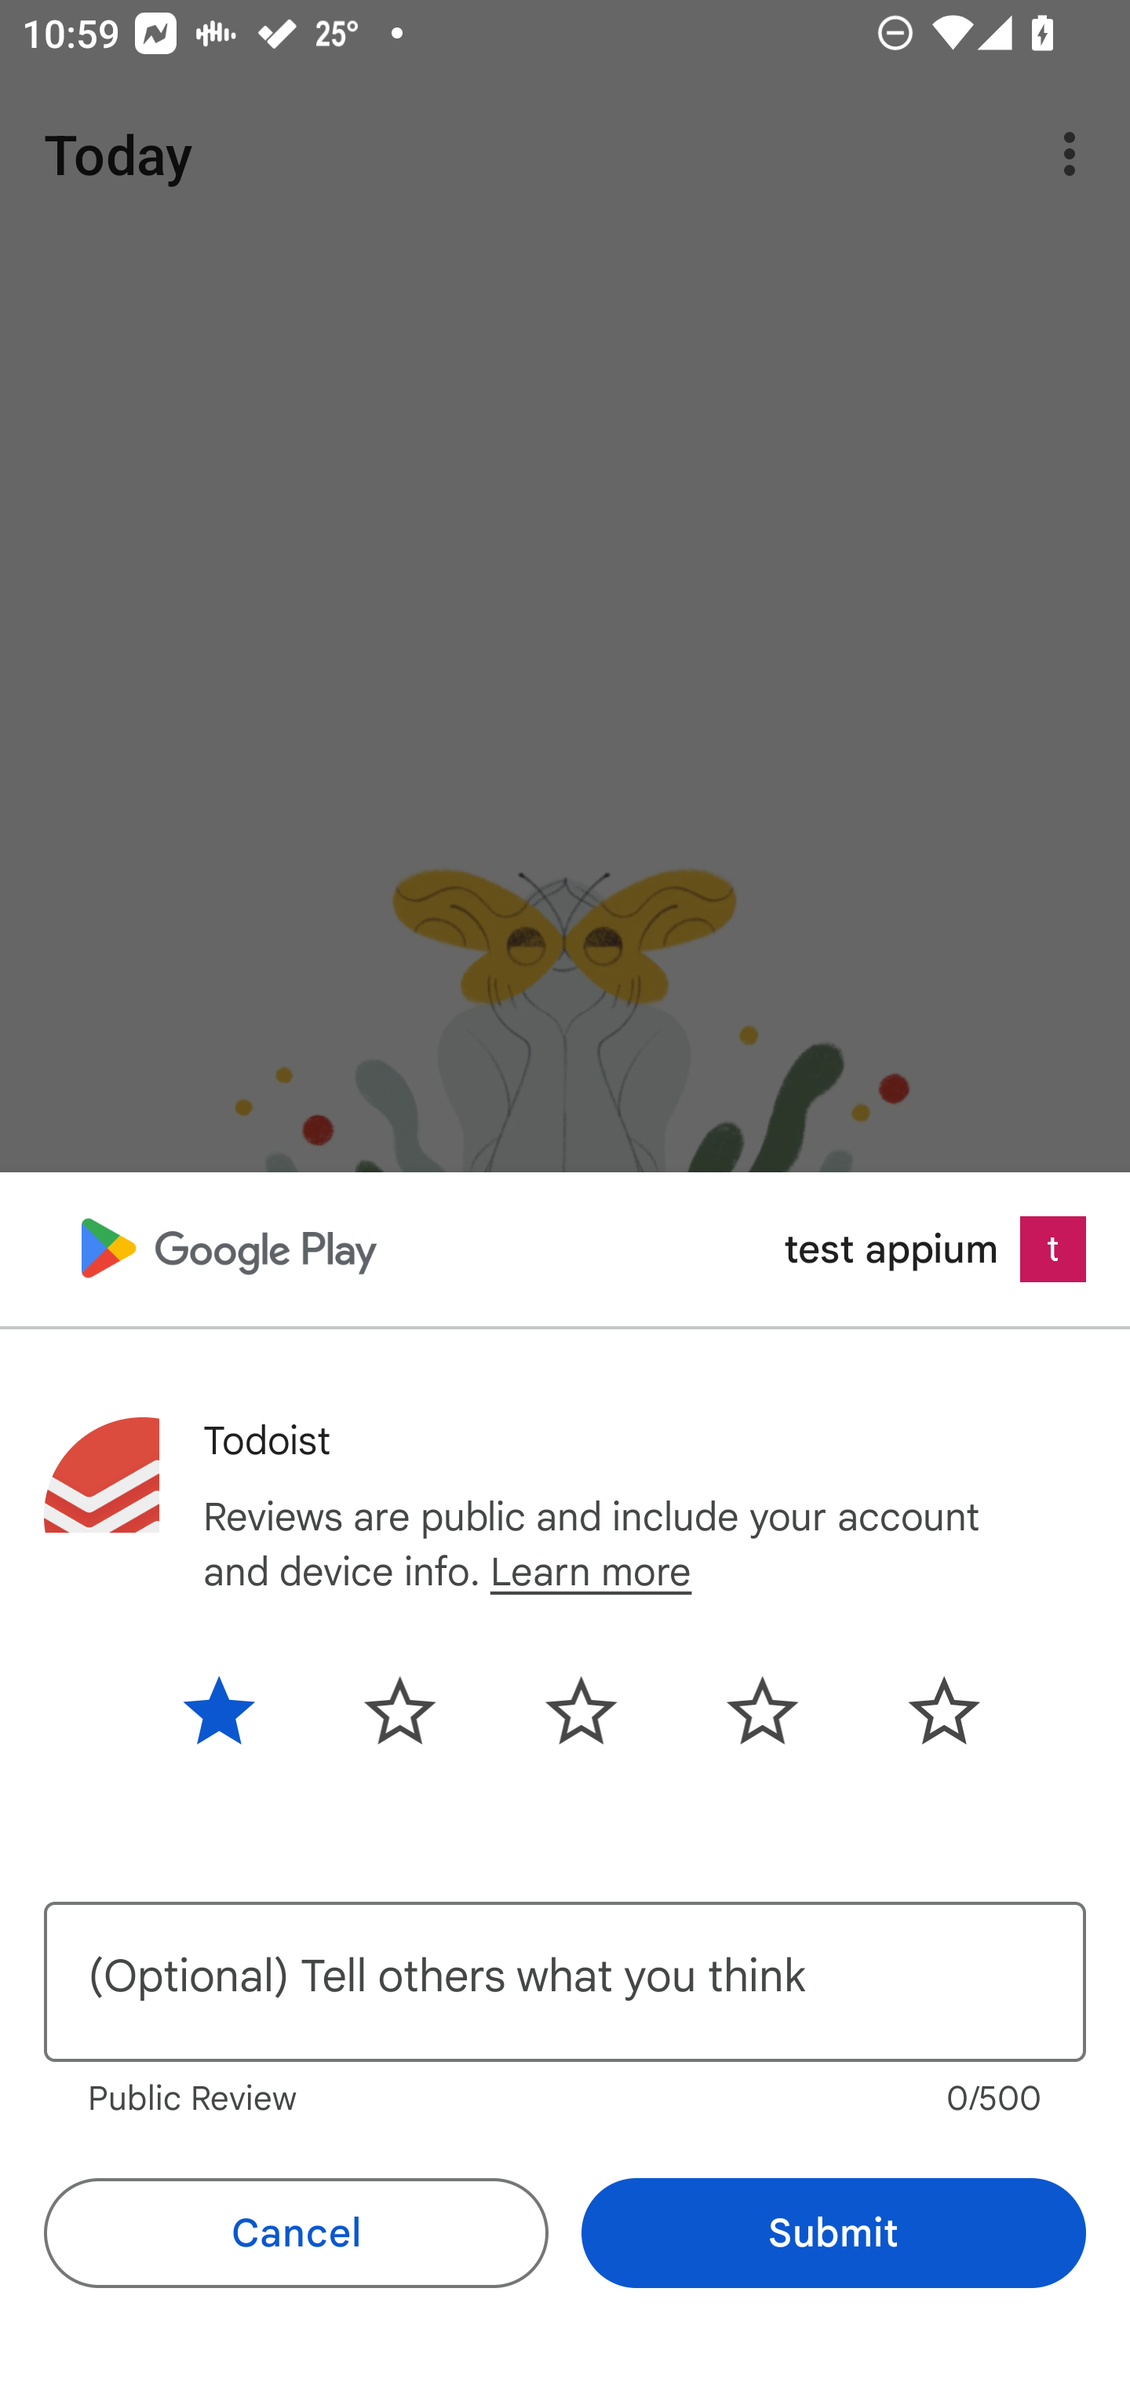 The image size is (1130, 2387). What do you see at coordinates (565, 1982) in the screenshot?
I see `(Optional) Tell others what you think` at bounding box center [565, 1982].